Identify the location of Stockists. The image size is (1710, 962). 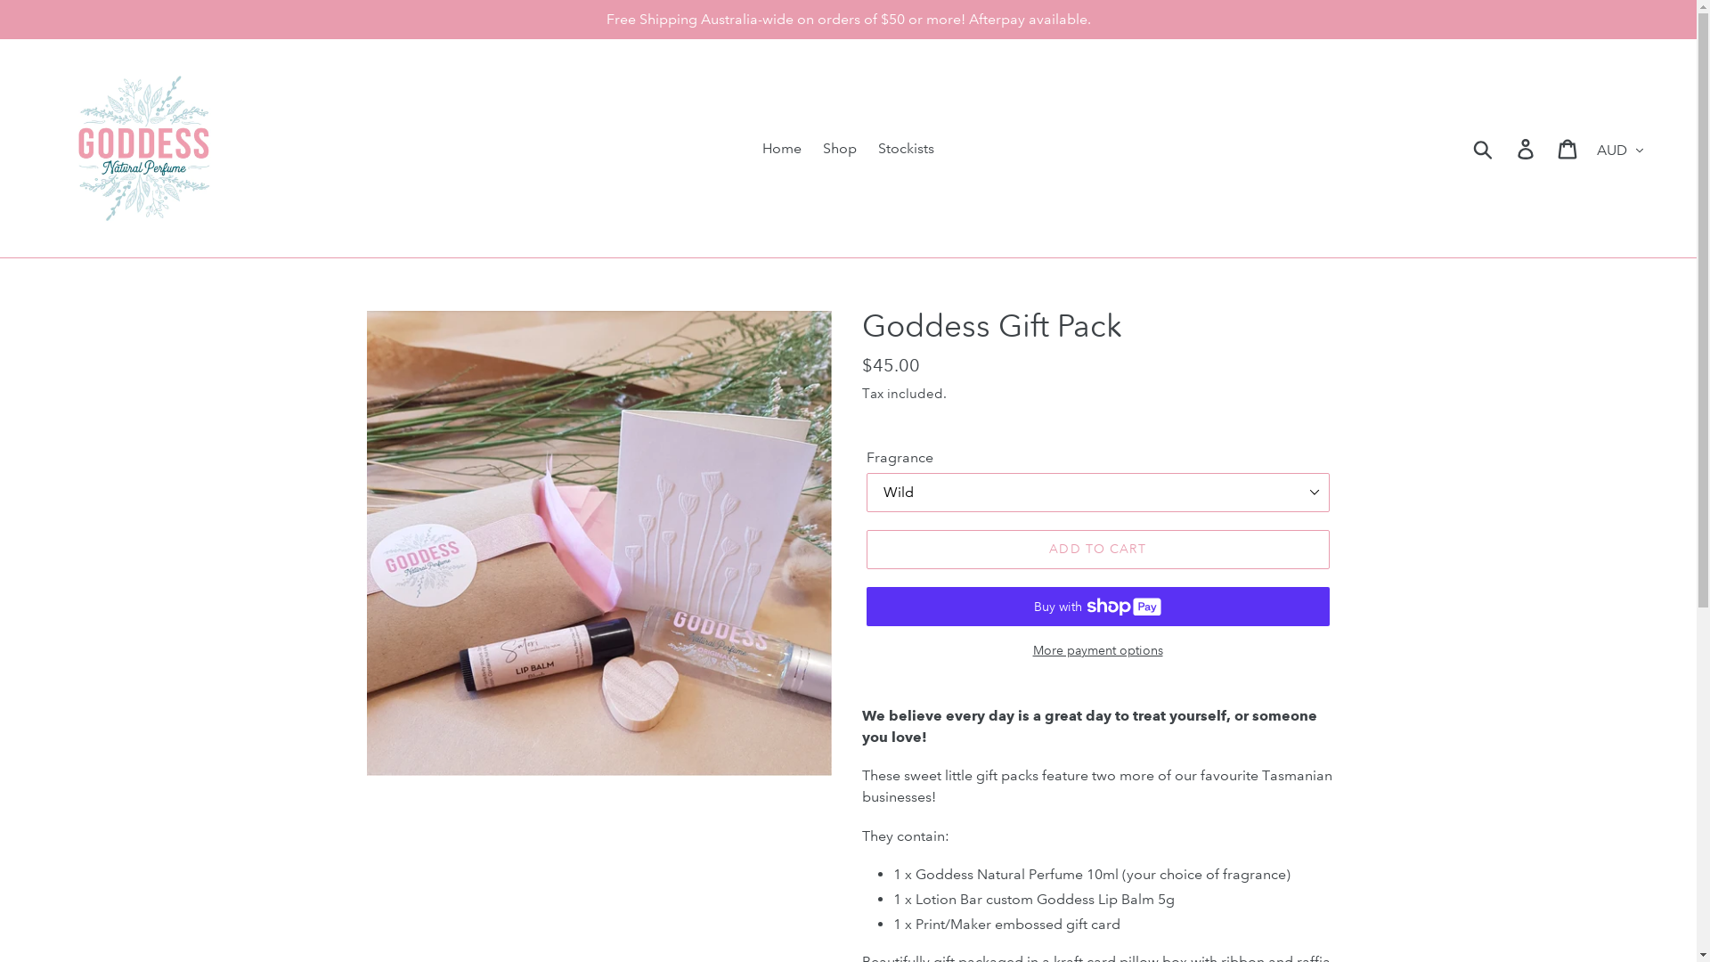
(907, 149).